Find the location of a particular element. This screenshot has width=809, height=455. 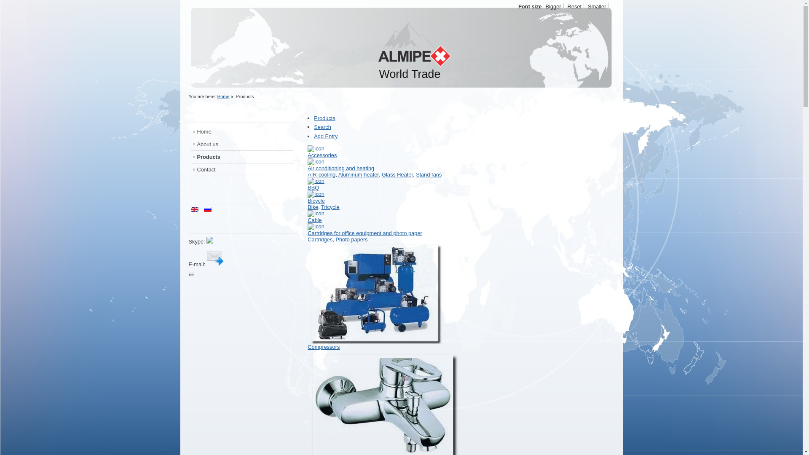

Reset is located at coordinates (575, 7).